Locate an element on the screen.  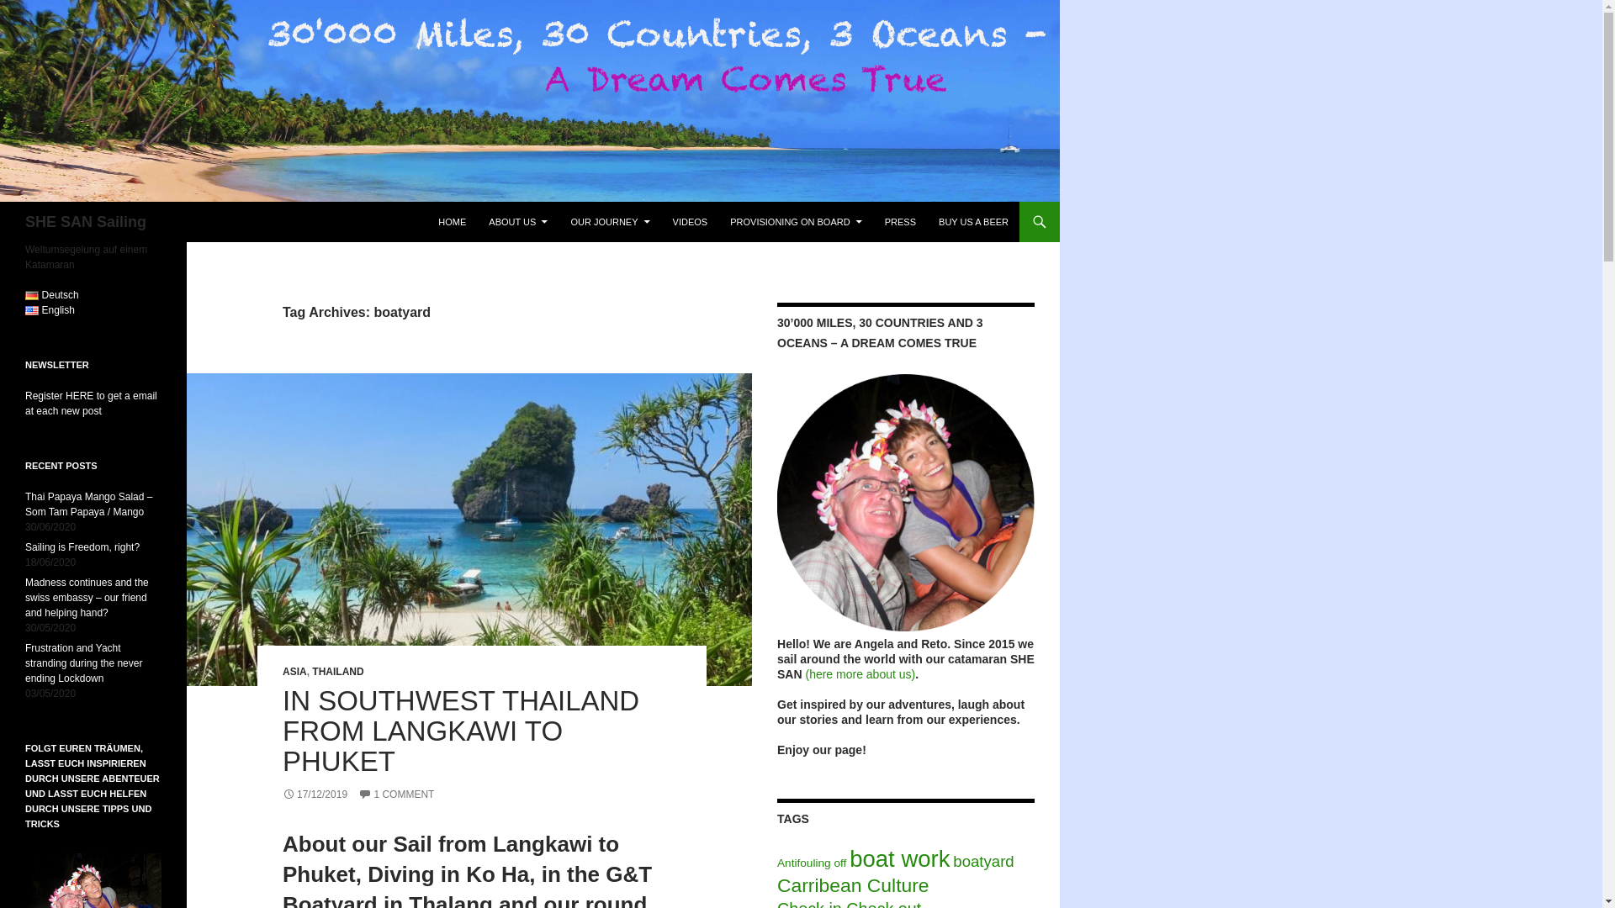
THAILAND is located at coordinates (337, 671).